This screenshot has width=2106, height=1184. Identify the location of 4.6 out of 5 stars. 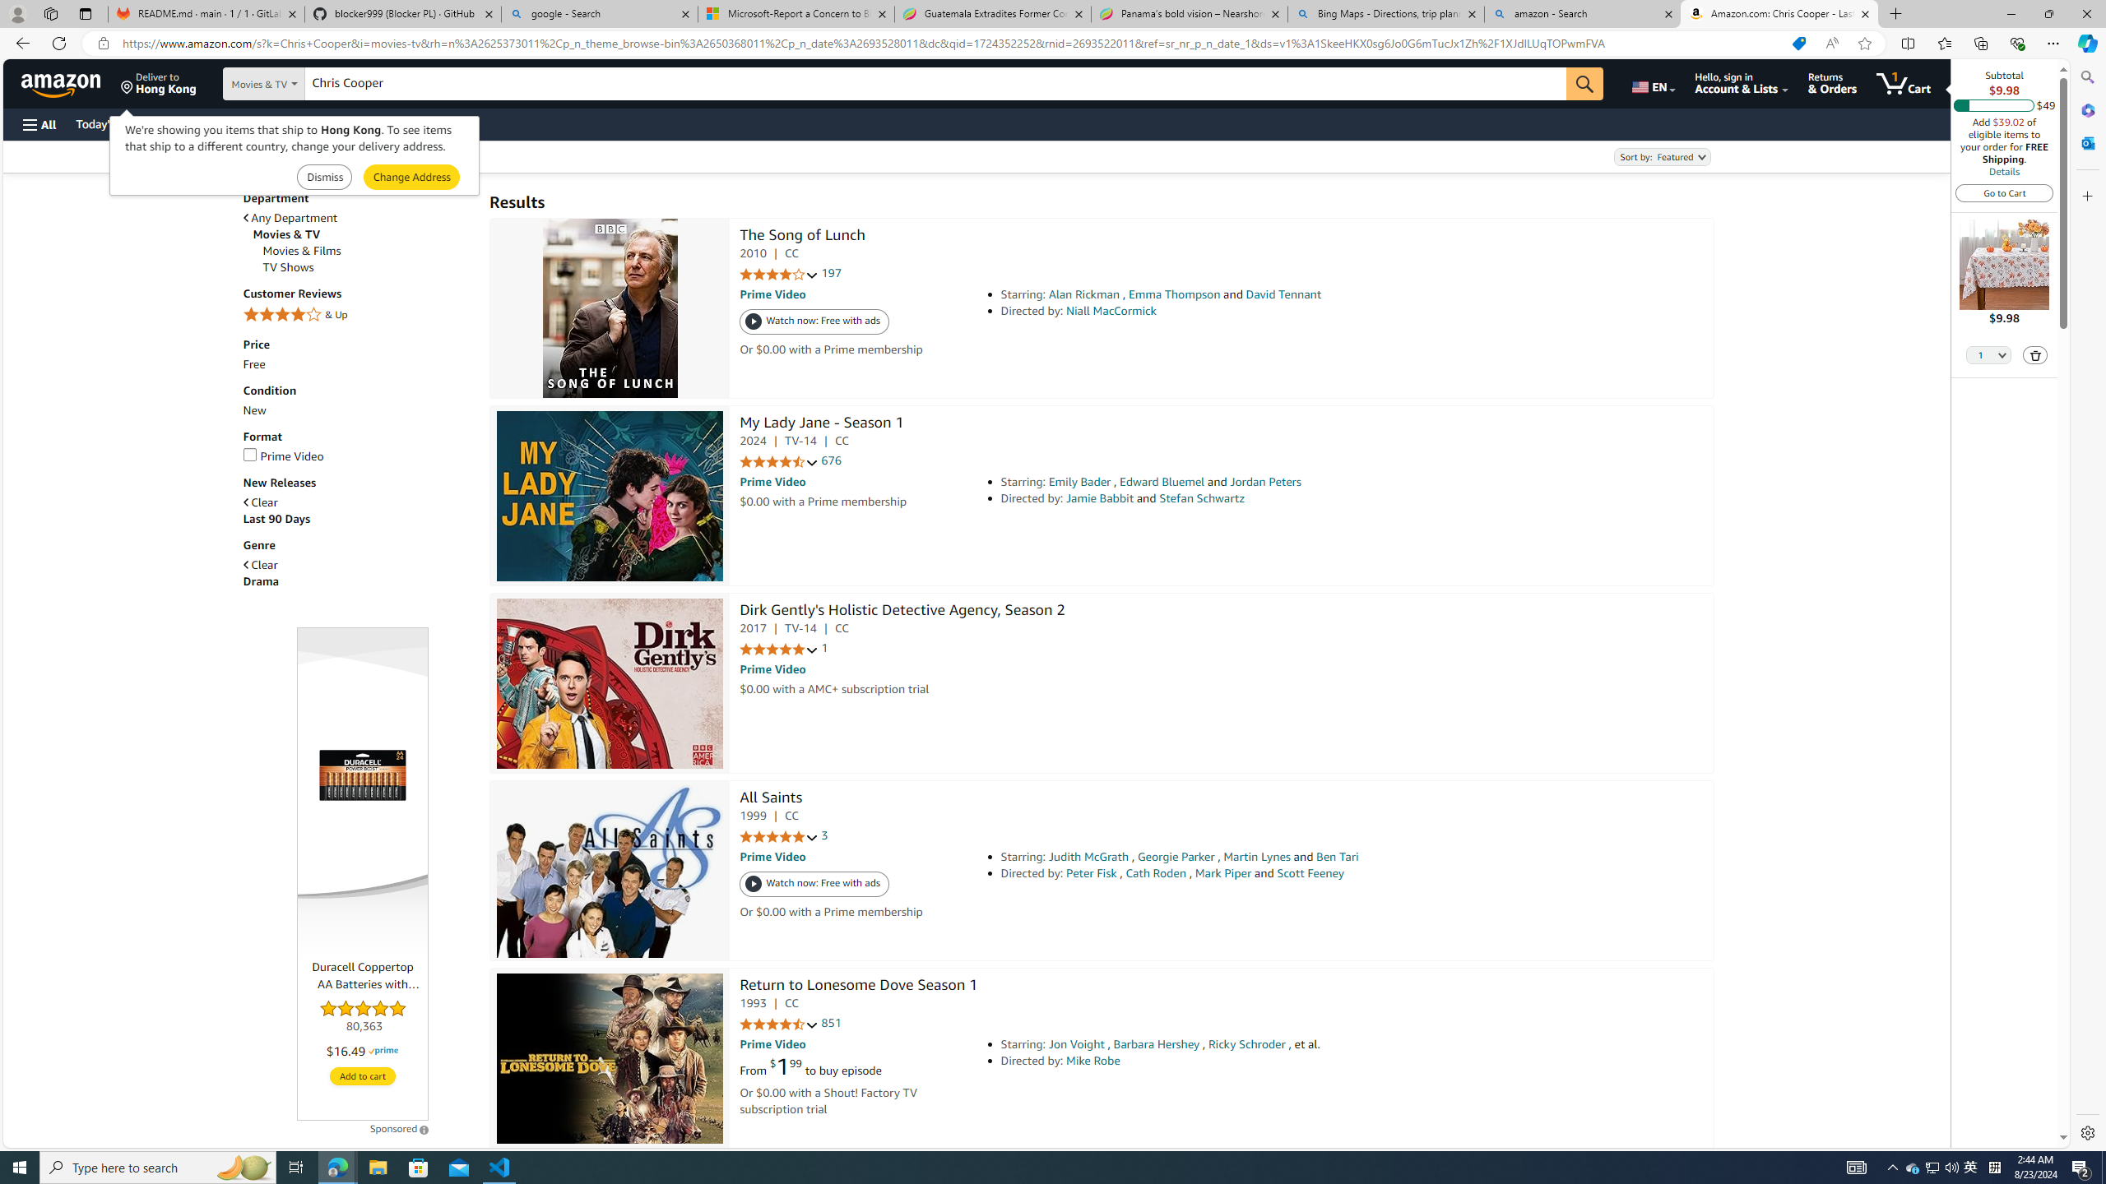
(778, 1024).